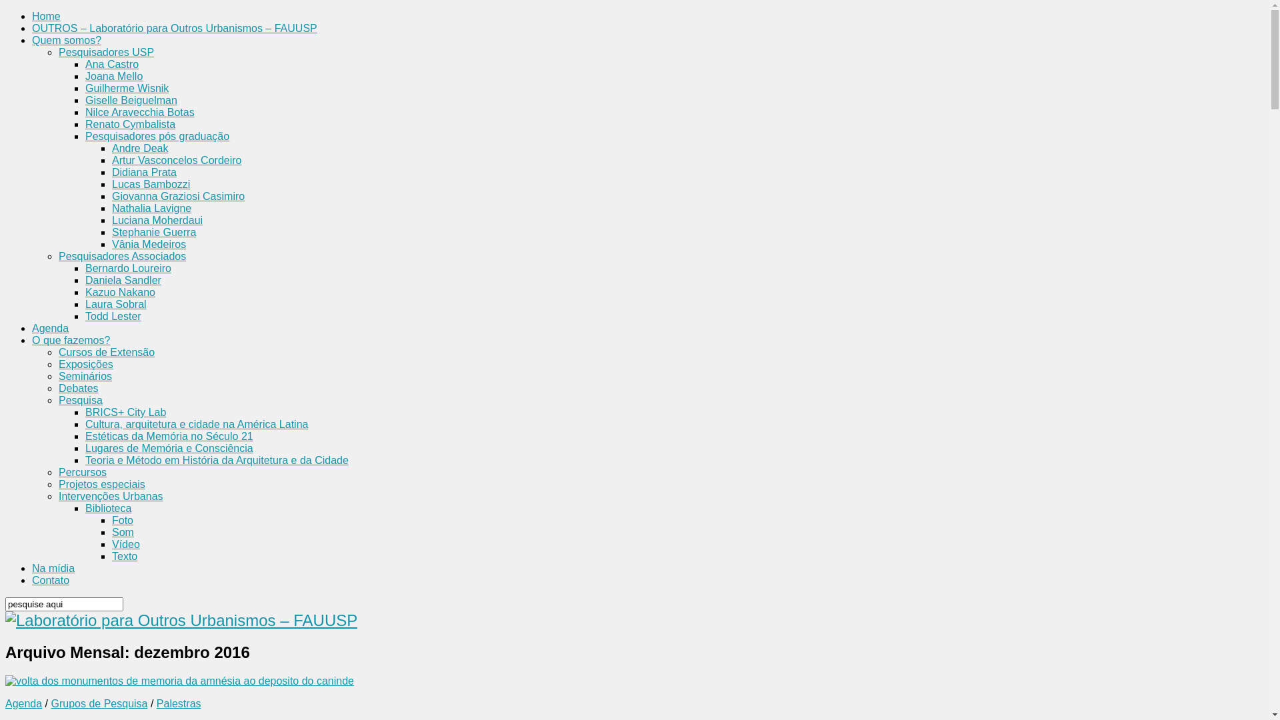 Image resolution: width=1280 pixels, height=720 pixels. Describe the element at coordinates (140, 112) in the screenshot. I see `Nilce Aravecchia Botas` at that location.